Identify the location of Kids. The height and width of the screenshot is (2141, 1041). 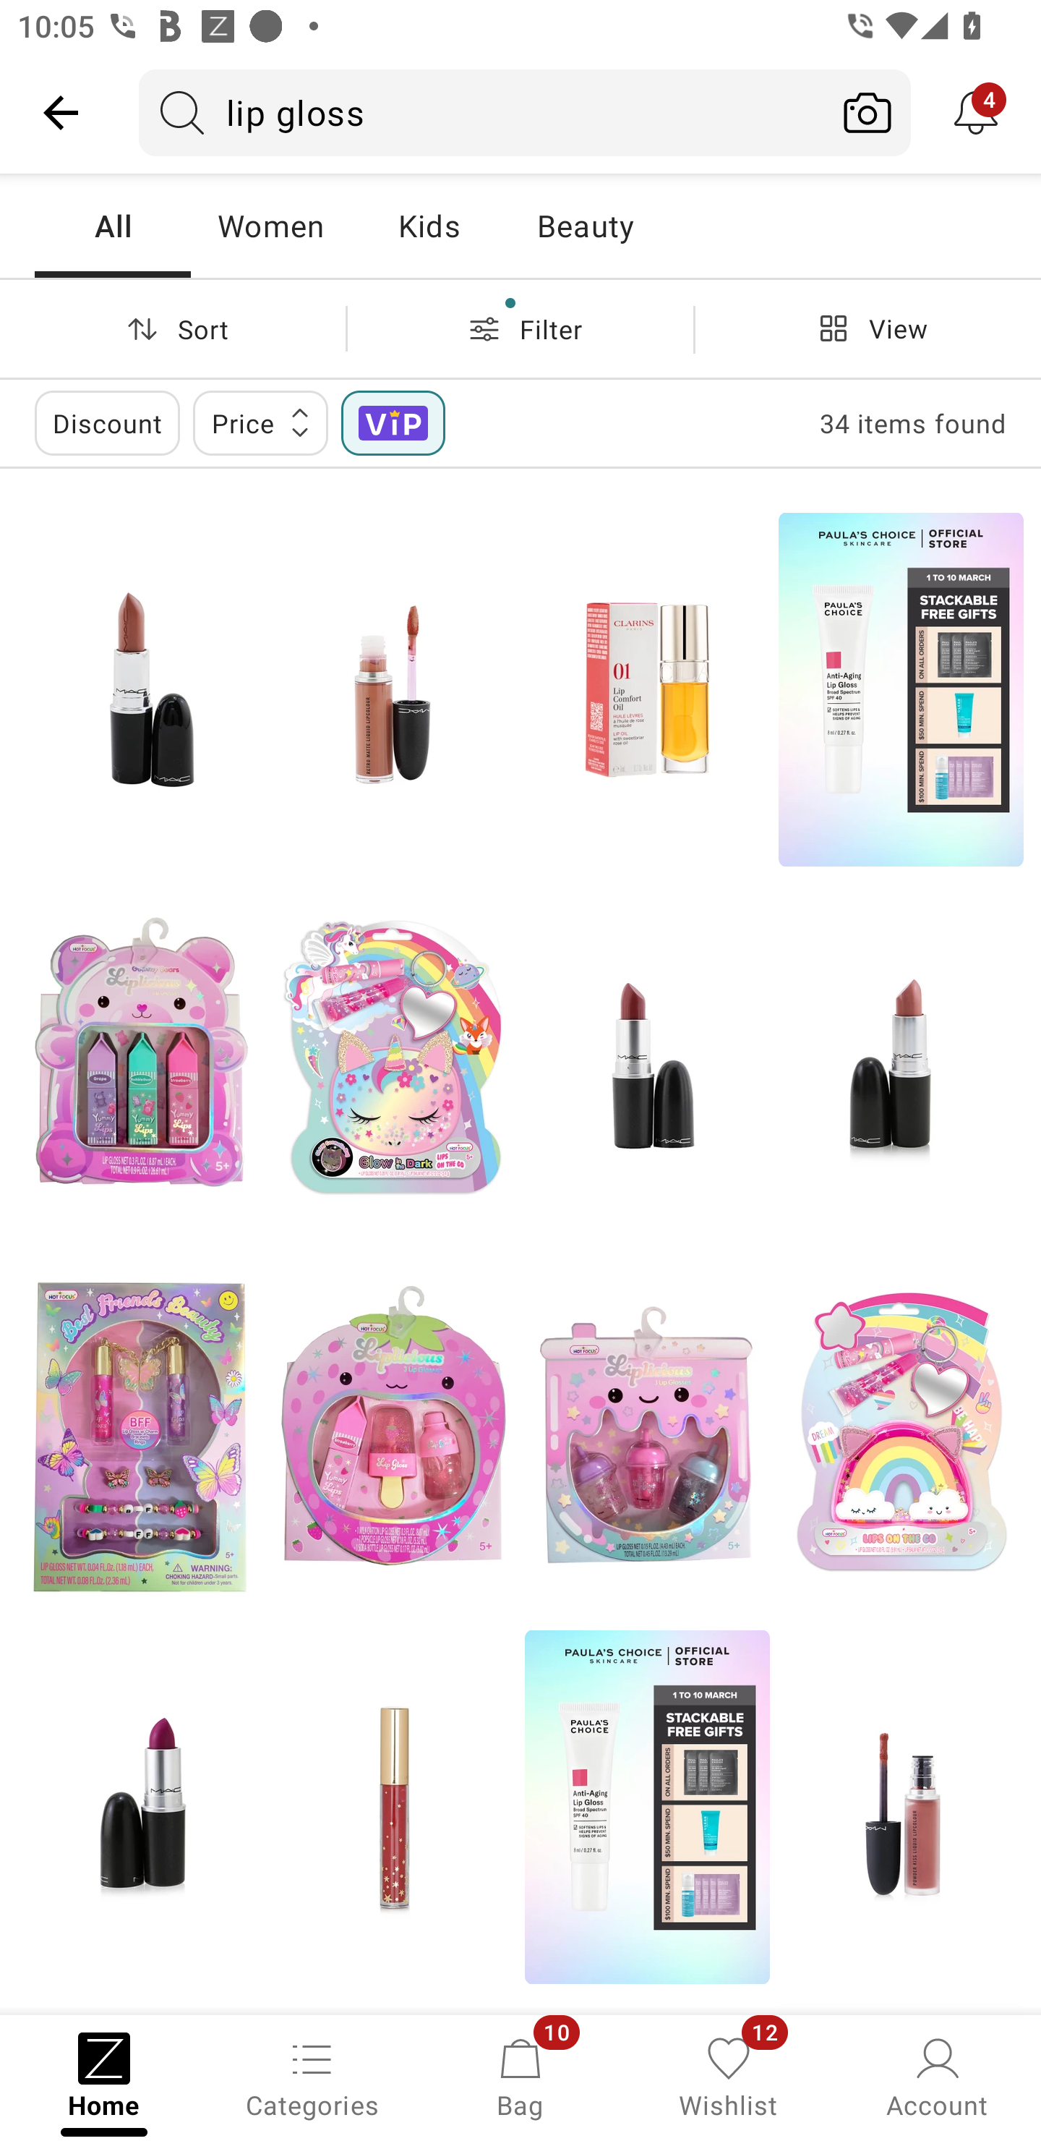
(429, 226).